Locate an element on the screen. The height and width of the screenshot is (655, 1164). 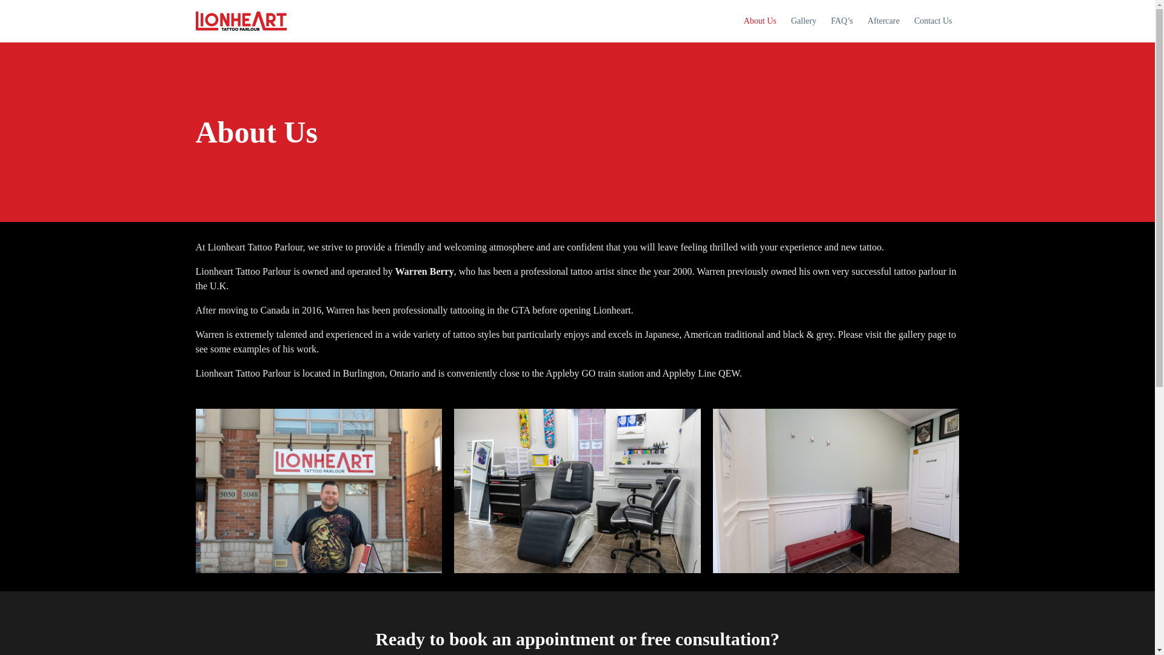
Contact Us is located at coordinates (932, 21).